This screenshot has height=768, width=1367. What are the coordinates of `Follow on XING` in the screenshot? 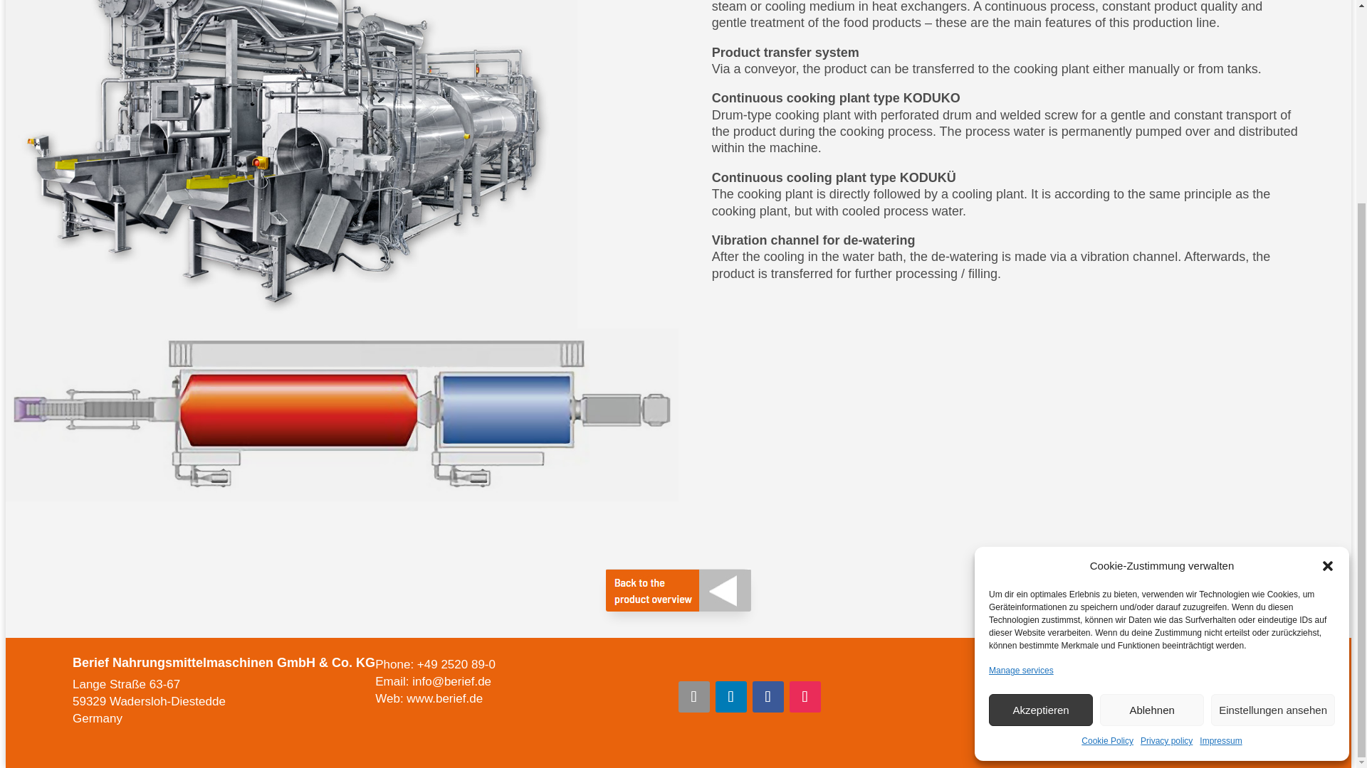 It's located at (693, 697).